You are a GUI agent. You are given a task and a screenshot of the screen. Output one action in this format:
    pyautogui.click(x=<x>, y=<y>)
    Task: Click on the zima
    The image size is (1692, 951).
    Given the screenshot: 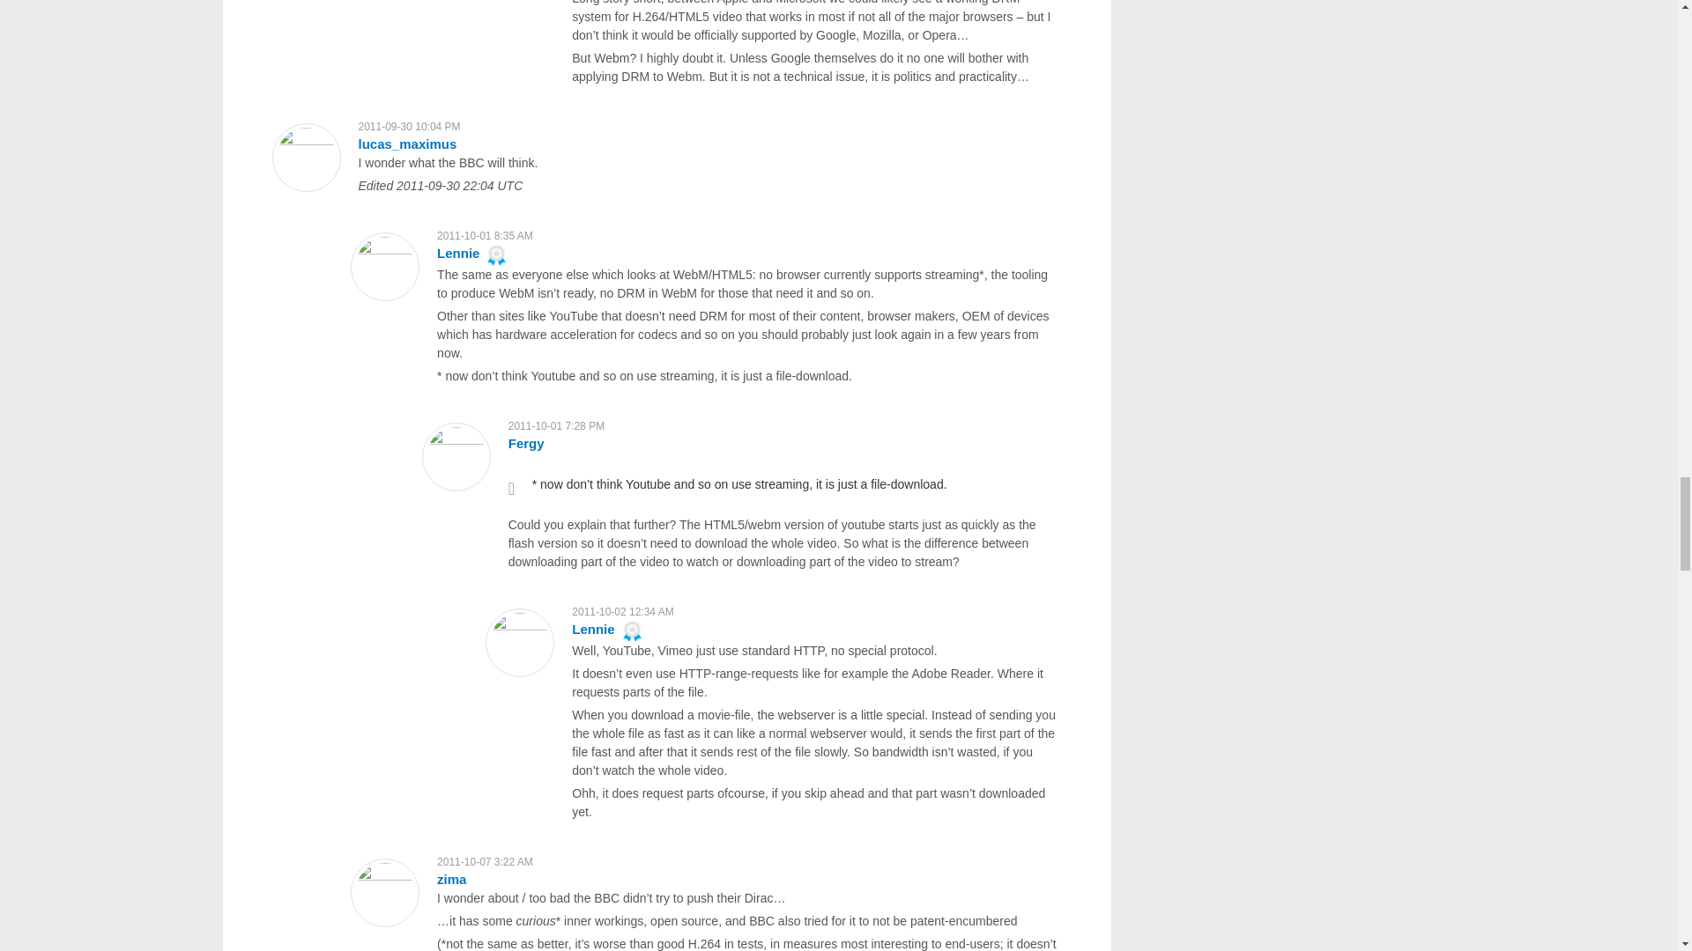 What is the action you would take?
    pyautogui.click(x=451, y=879)
    